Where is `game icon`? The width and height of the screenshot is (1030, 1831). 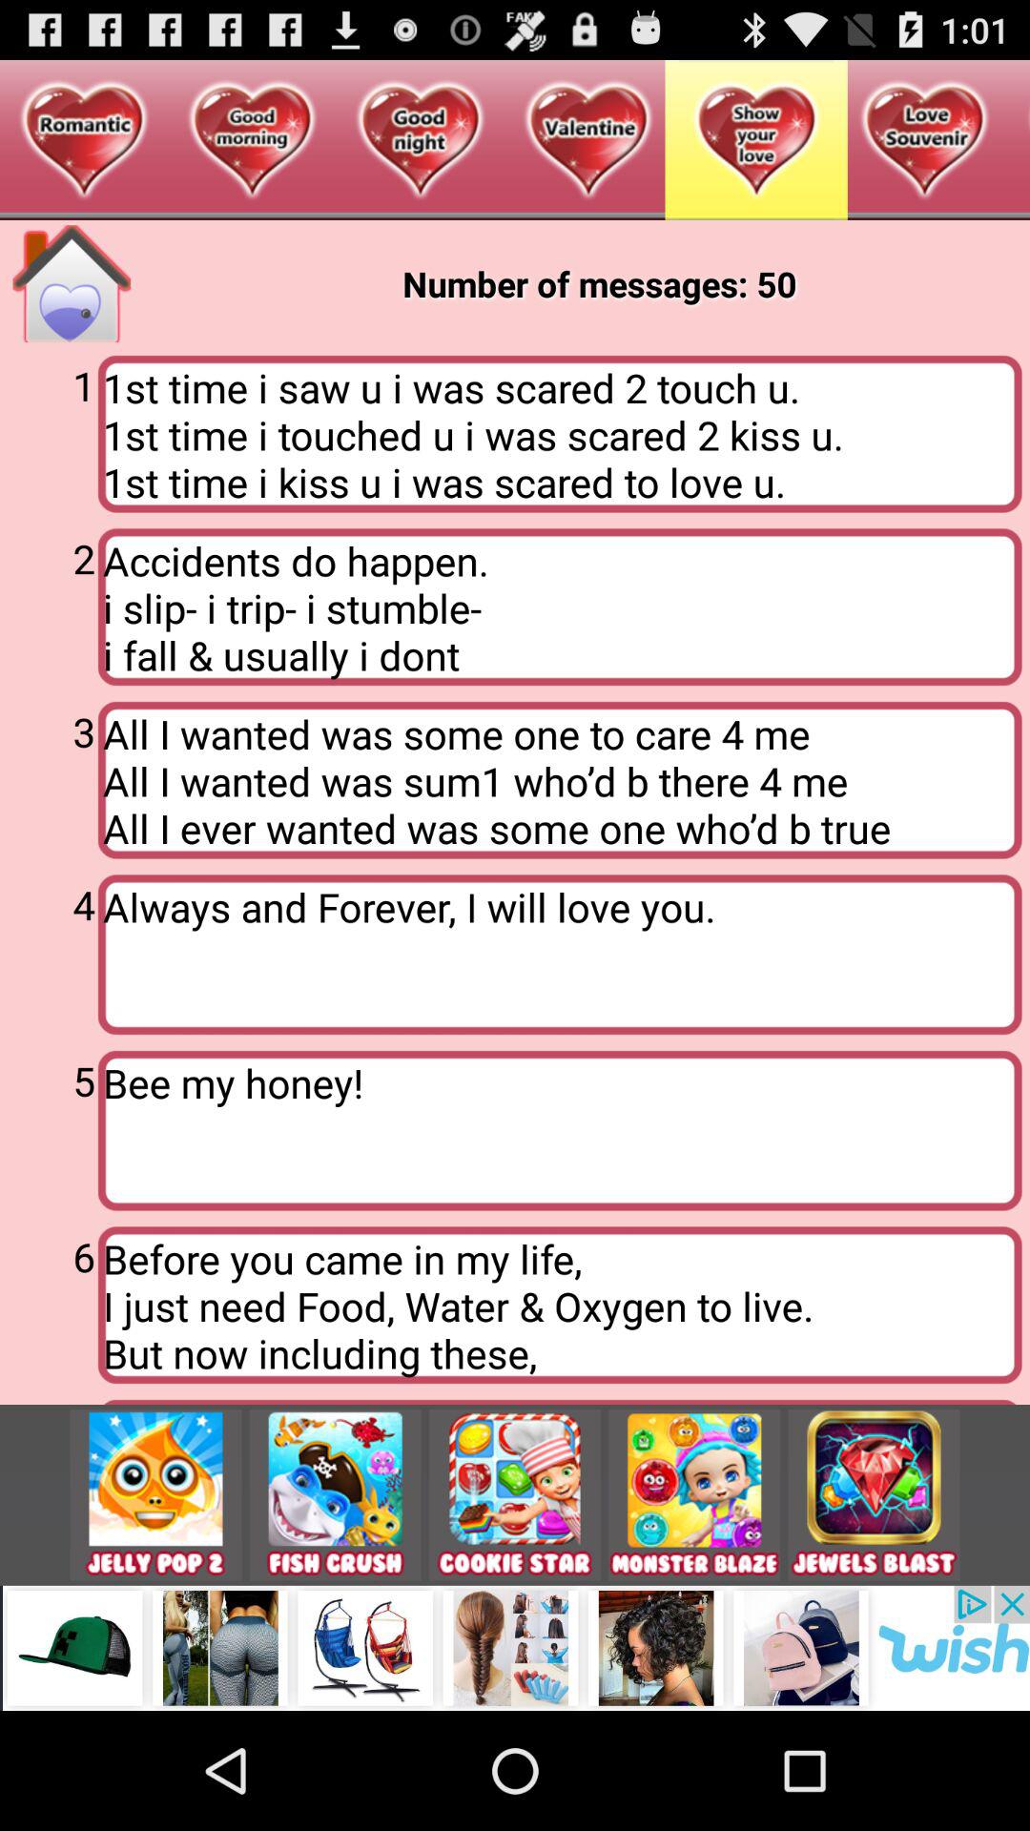
game icon is located at coordinates (335, 1495).